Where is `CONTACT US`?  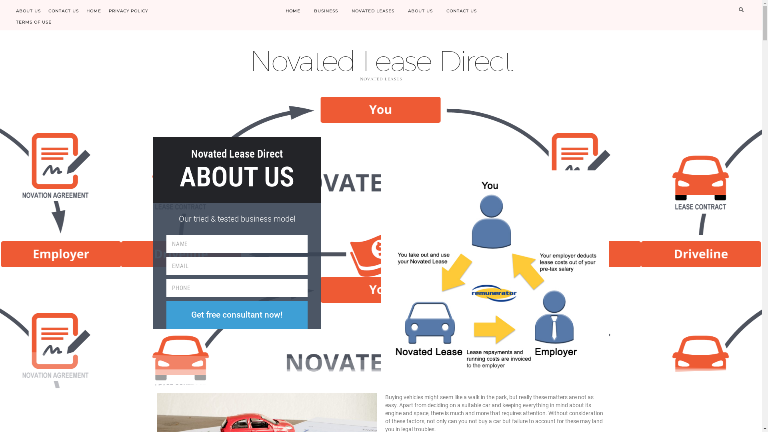 CONTACT US is located at coordinates (64, 10).